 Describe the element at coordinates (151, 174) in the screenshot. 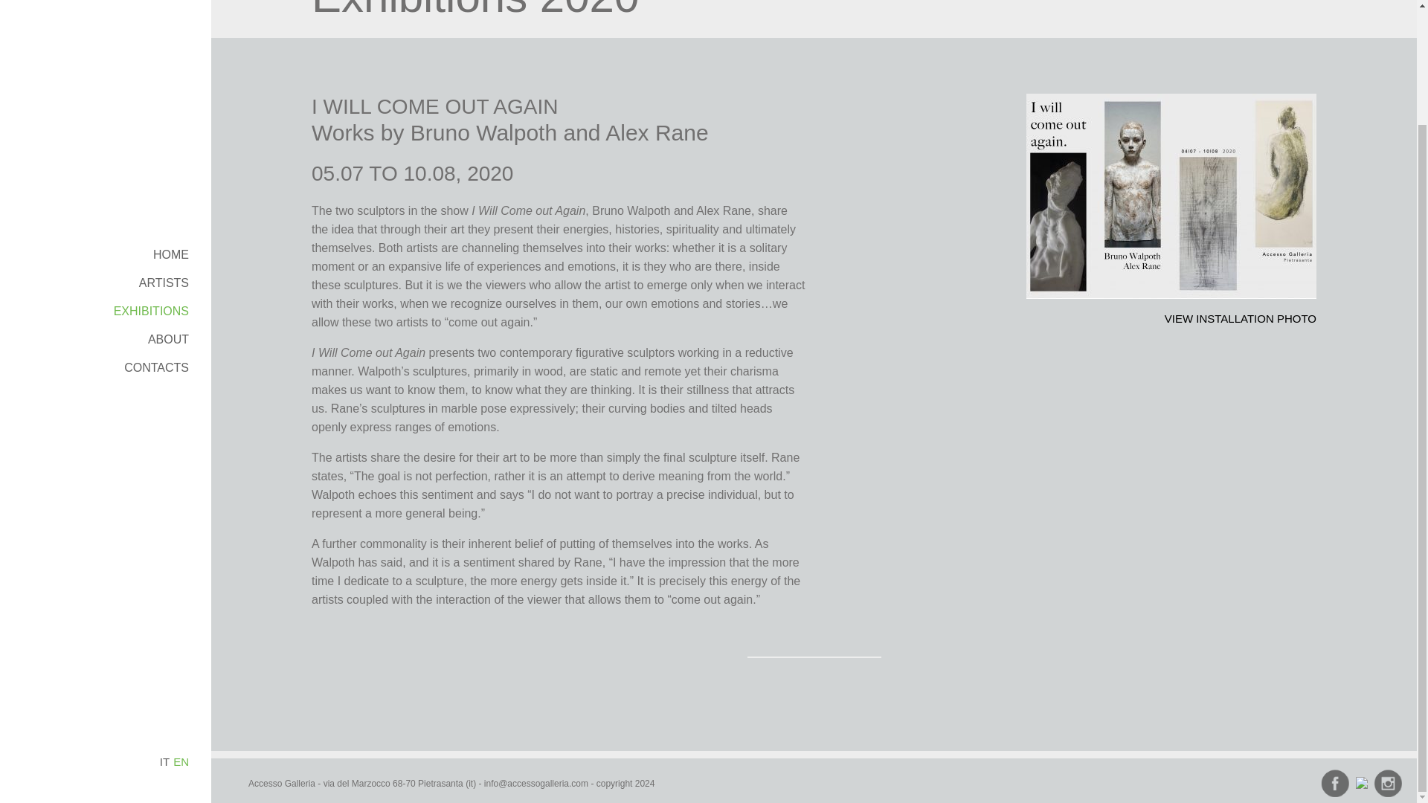

I see `EXHIBITIONS` at that location.